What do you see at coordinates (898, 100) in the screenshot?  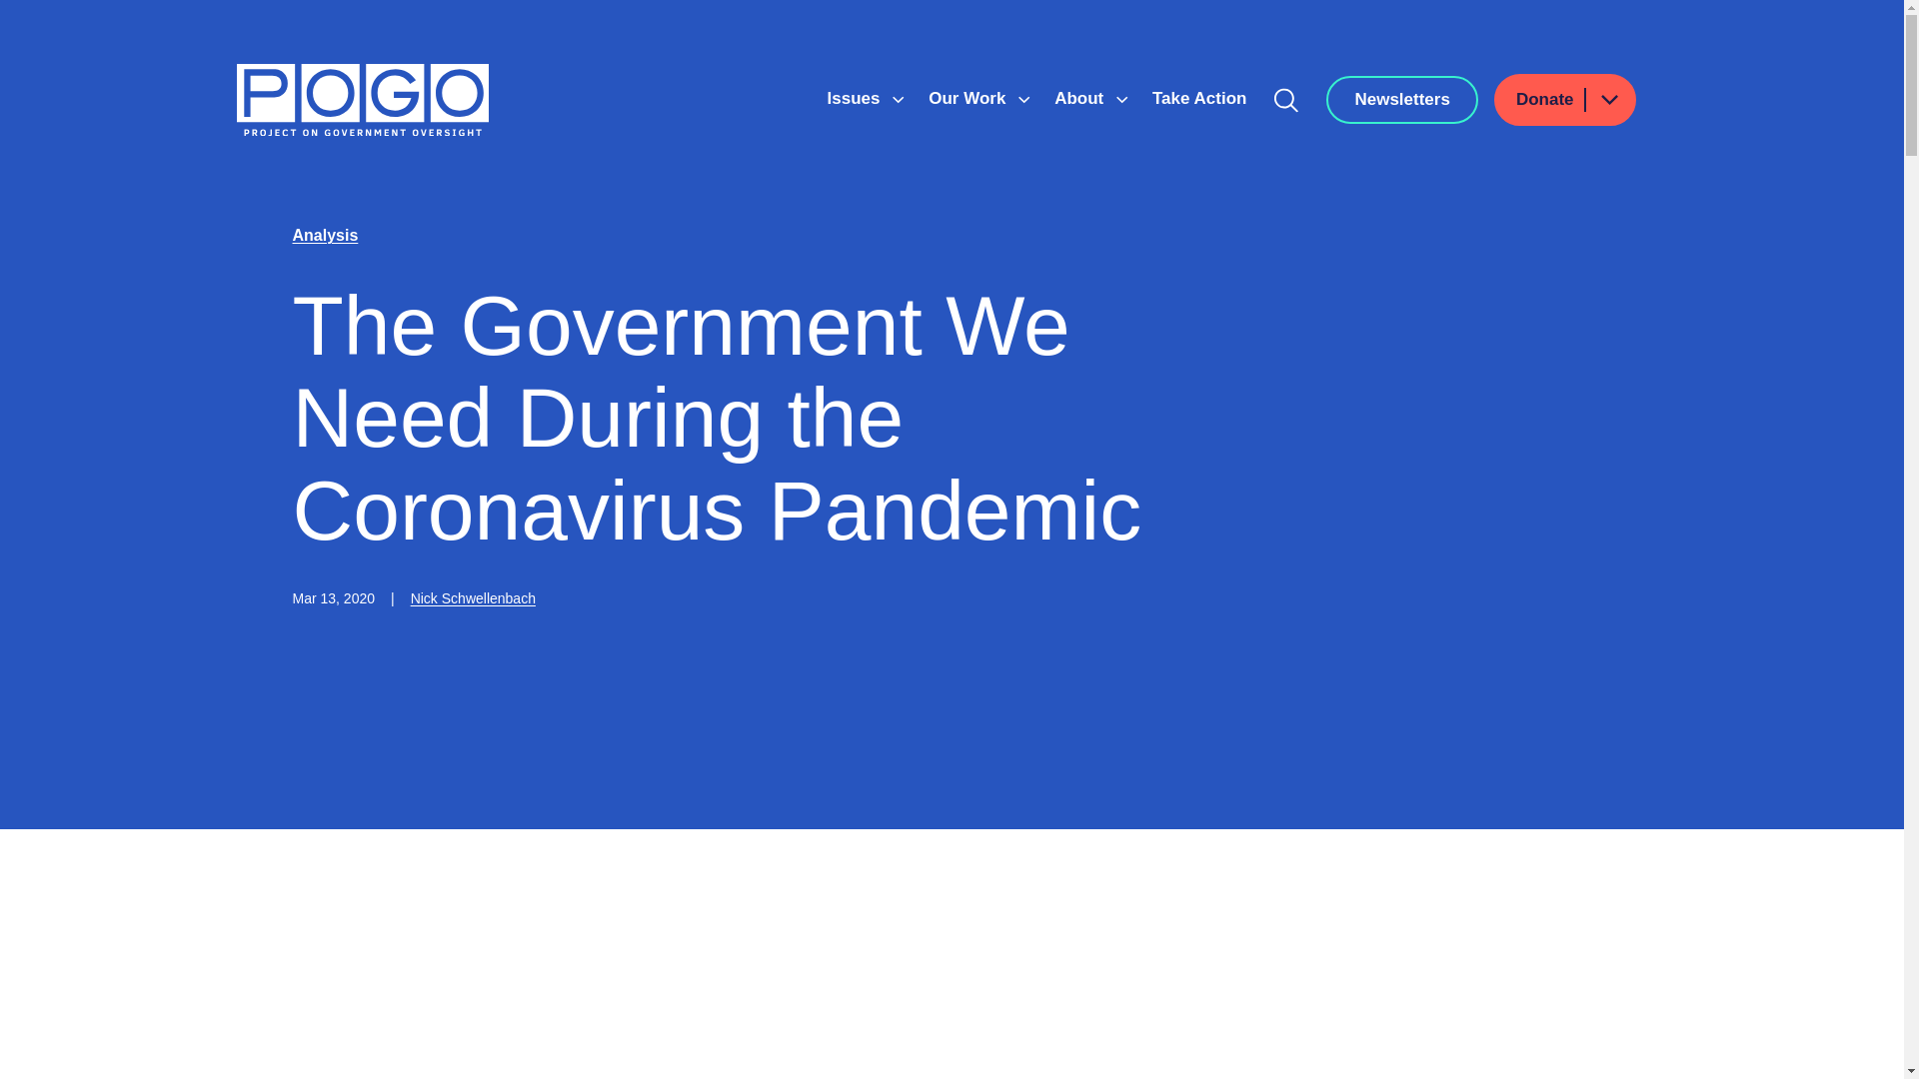 I see `Show submenu for Issues` at bounding box center [898, 100].